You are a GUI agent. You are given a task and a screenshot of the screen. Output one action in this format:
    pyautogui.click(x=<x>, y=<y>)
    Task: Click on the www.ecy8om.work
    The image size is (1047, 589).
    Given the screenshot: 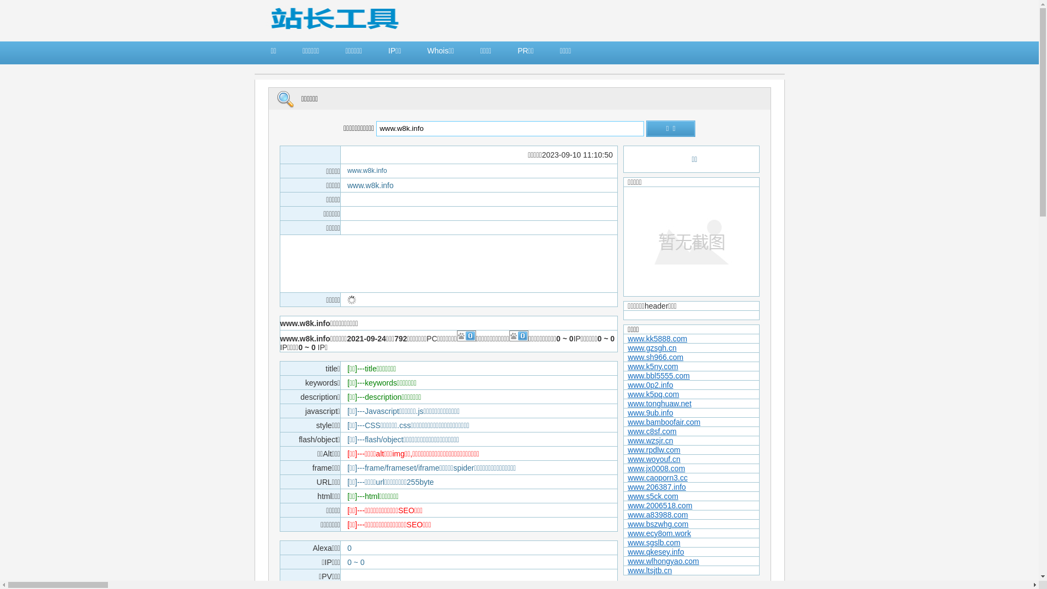 What is the action you would take?
    pyautogui.click(x=659, y=533)
    